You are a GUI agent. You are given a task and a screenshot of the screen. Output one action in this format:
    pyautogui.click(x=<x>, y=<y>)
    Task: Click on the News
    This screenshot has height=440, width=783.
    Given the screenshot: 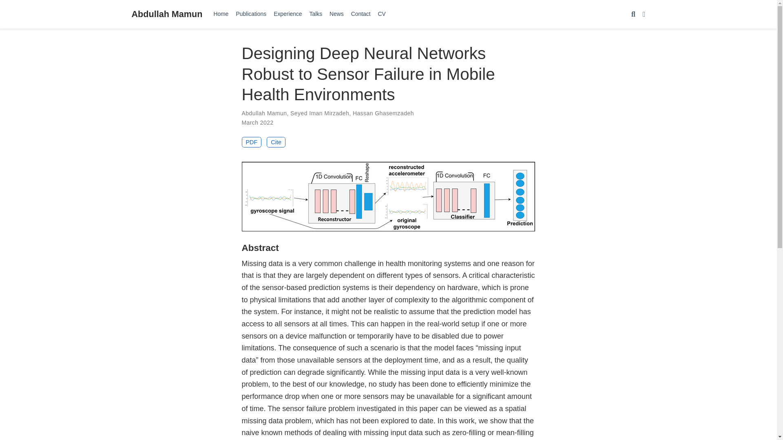 What is the action you would take?
    pyautogui.click(x=336, y=14)
    